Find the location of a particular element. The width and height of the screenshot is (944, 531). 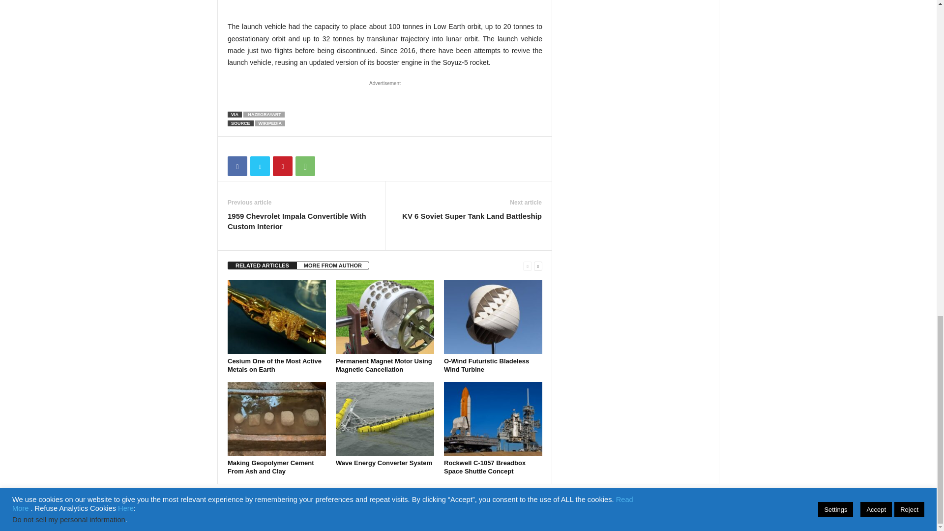

Twitter is located at coordinates (260, 166).